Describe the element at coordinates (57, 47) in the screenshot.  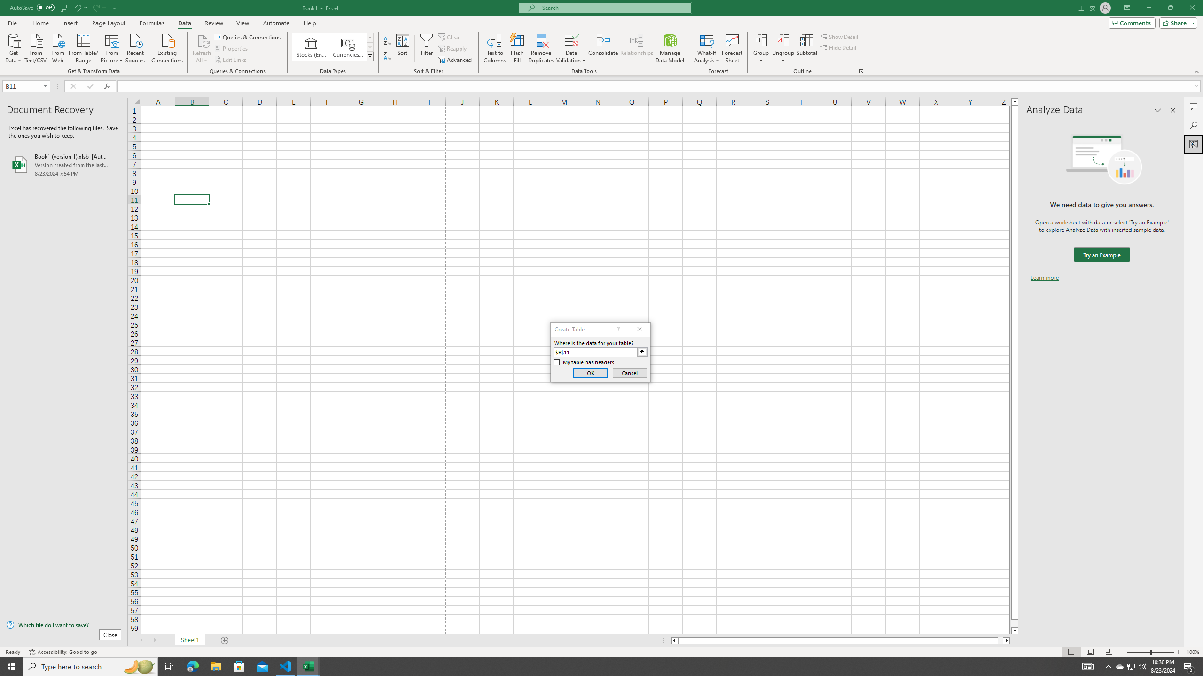
I see `From Web` at that location.